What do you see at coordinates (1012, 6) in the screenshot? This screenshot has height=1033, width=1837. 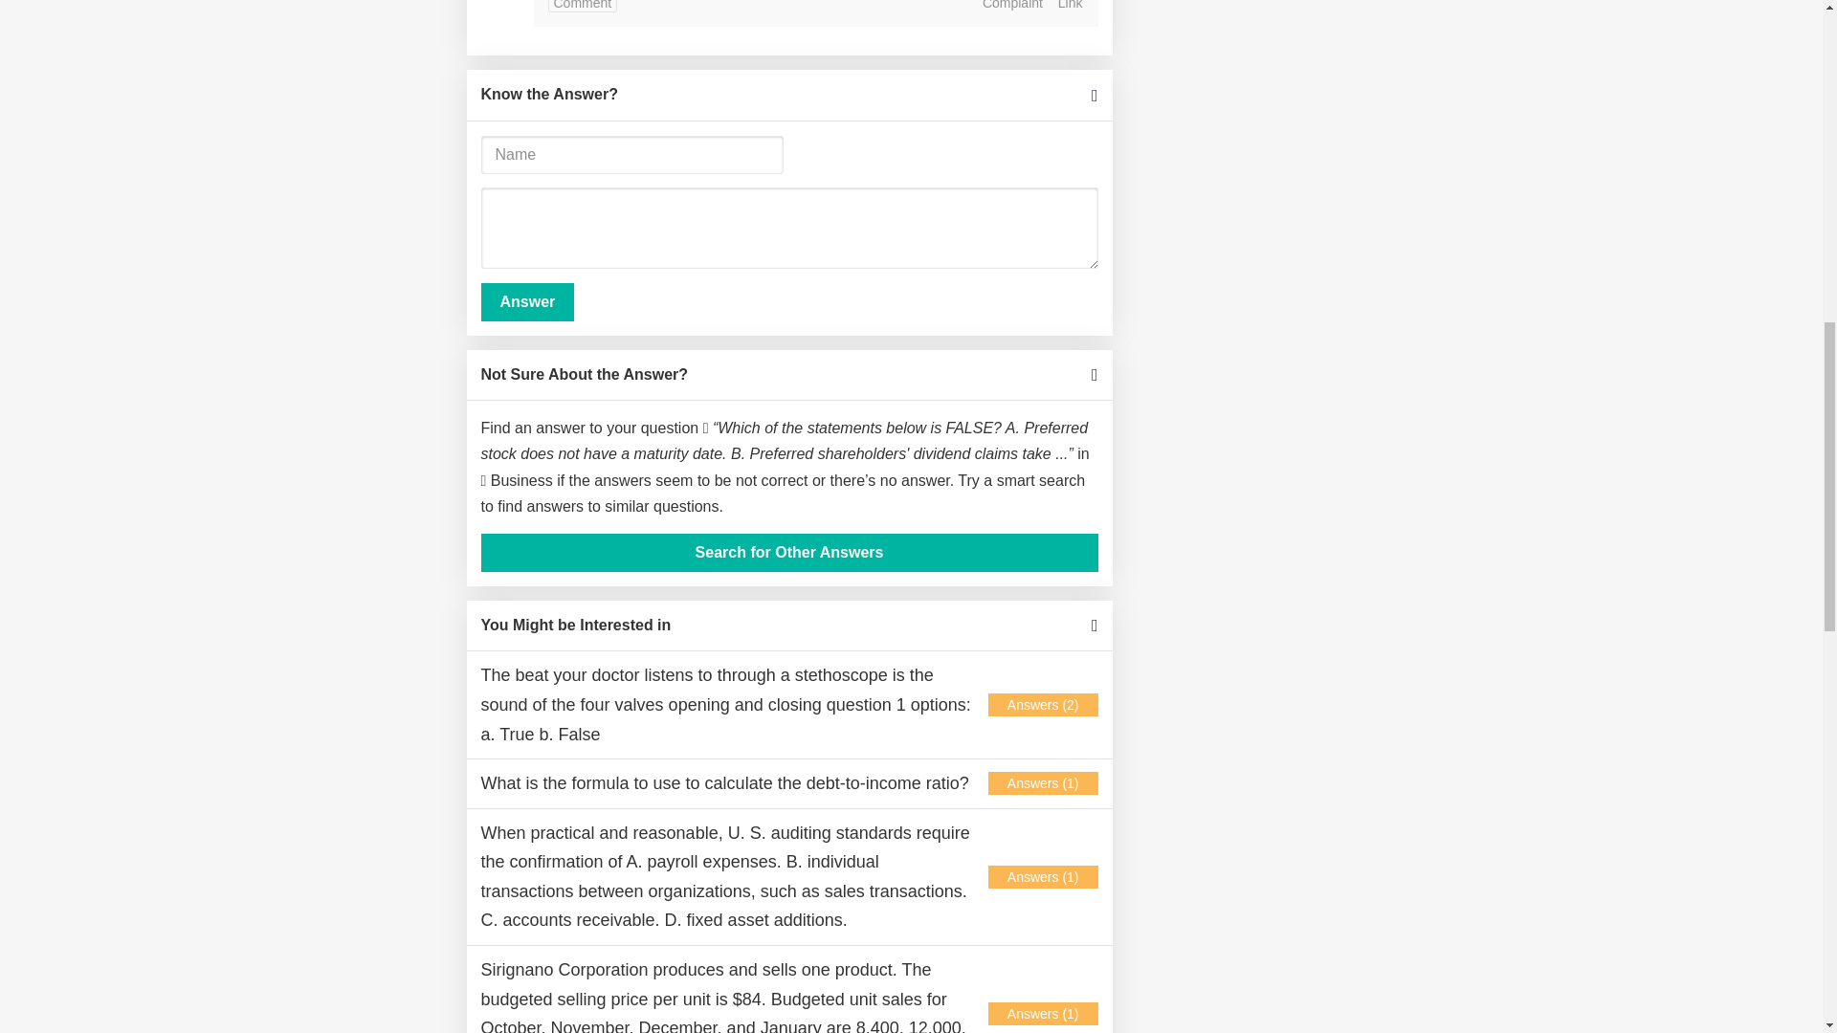 I see `Complaint` at bounding box center [1012, 6].